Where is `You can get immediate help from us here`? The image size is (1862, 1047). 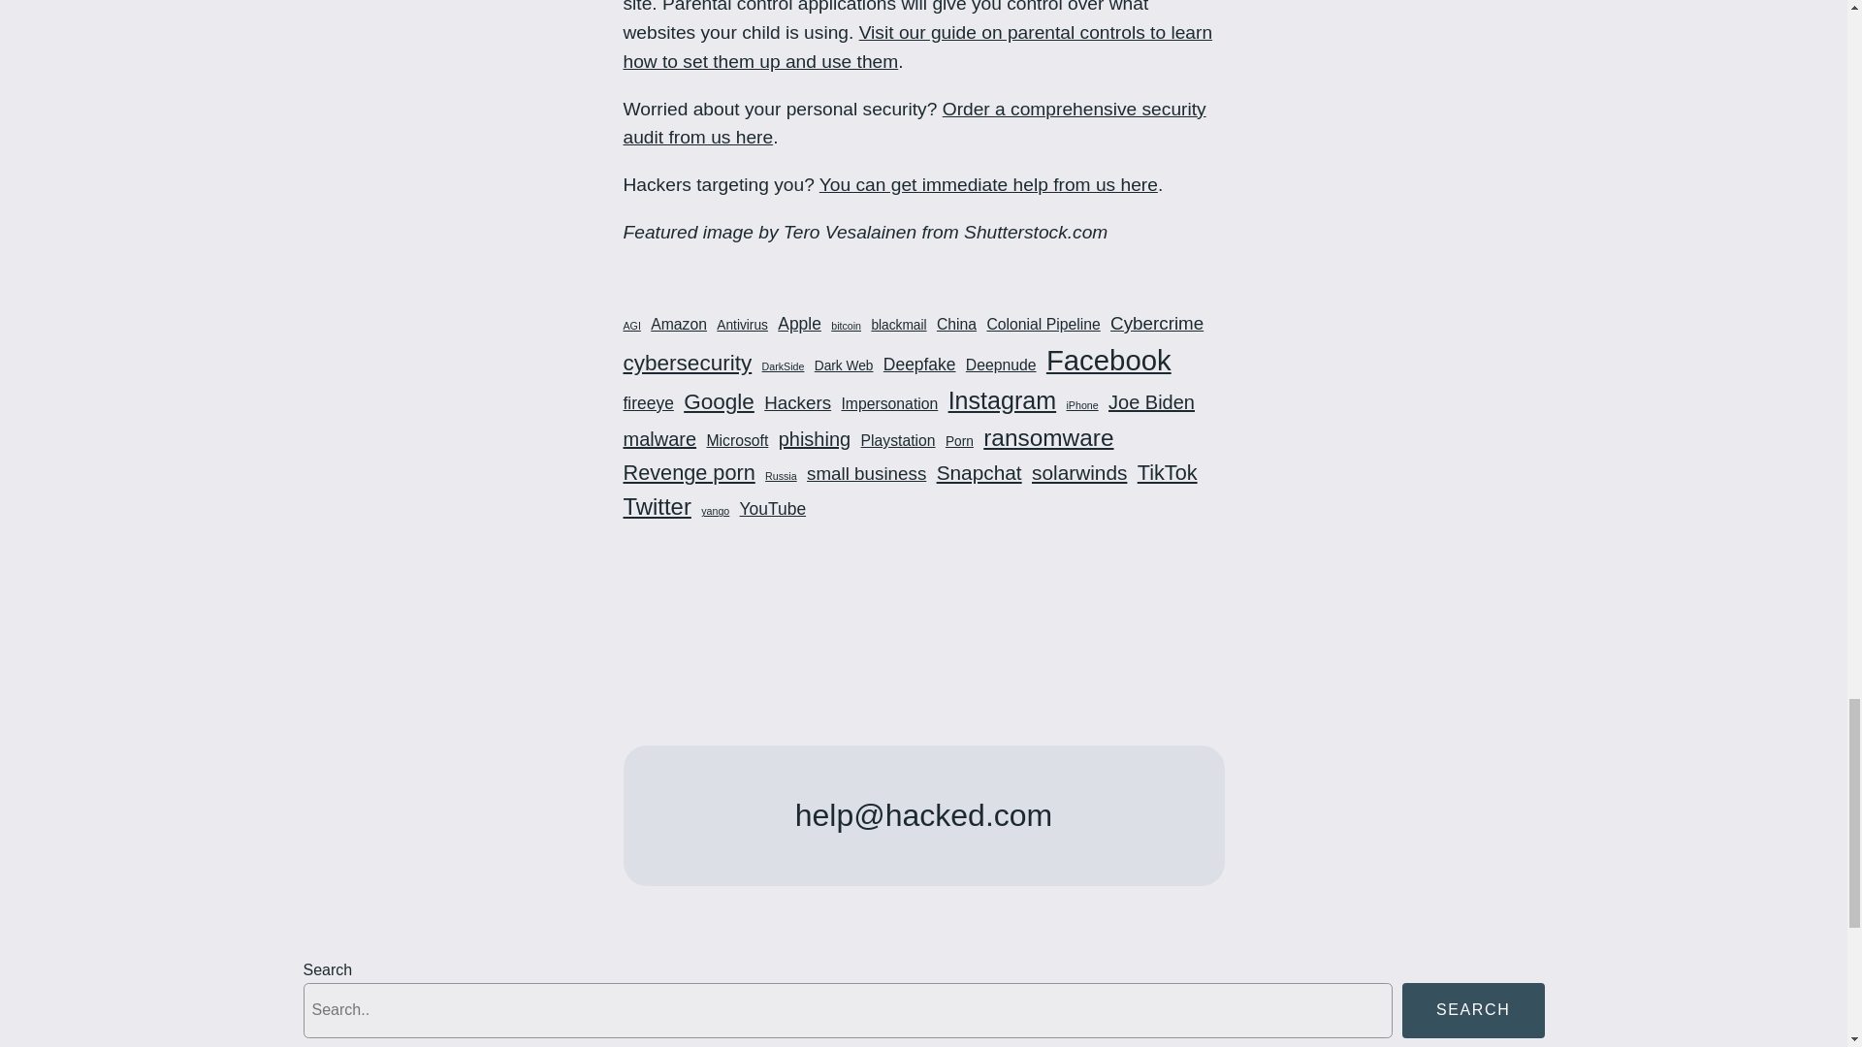
You can get immediate help from us here is located at coordinates (988, 184).